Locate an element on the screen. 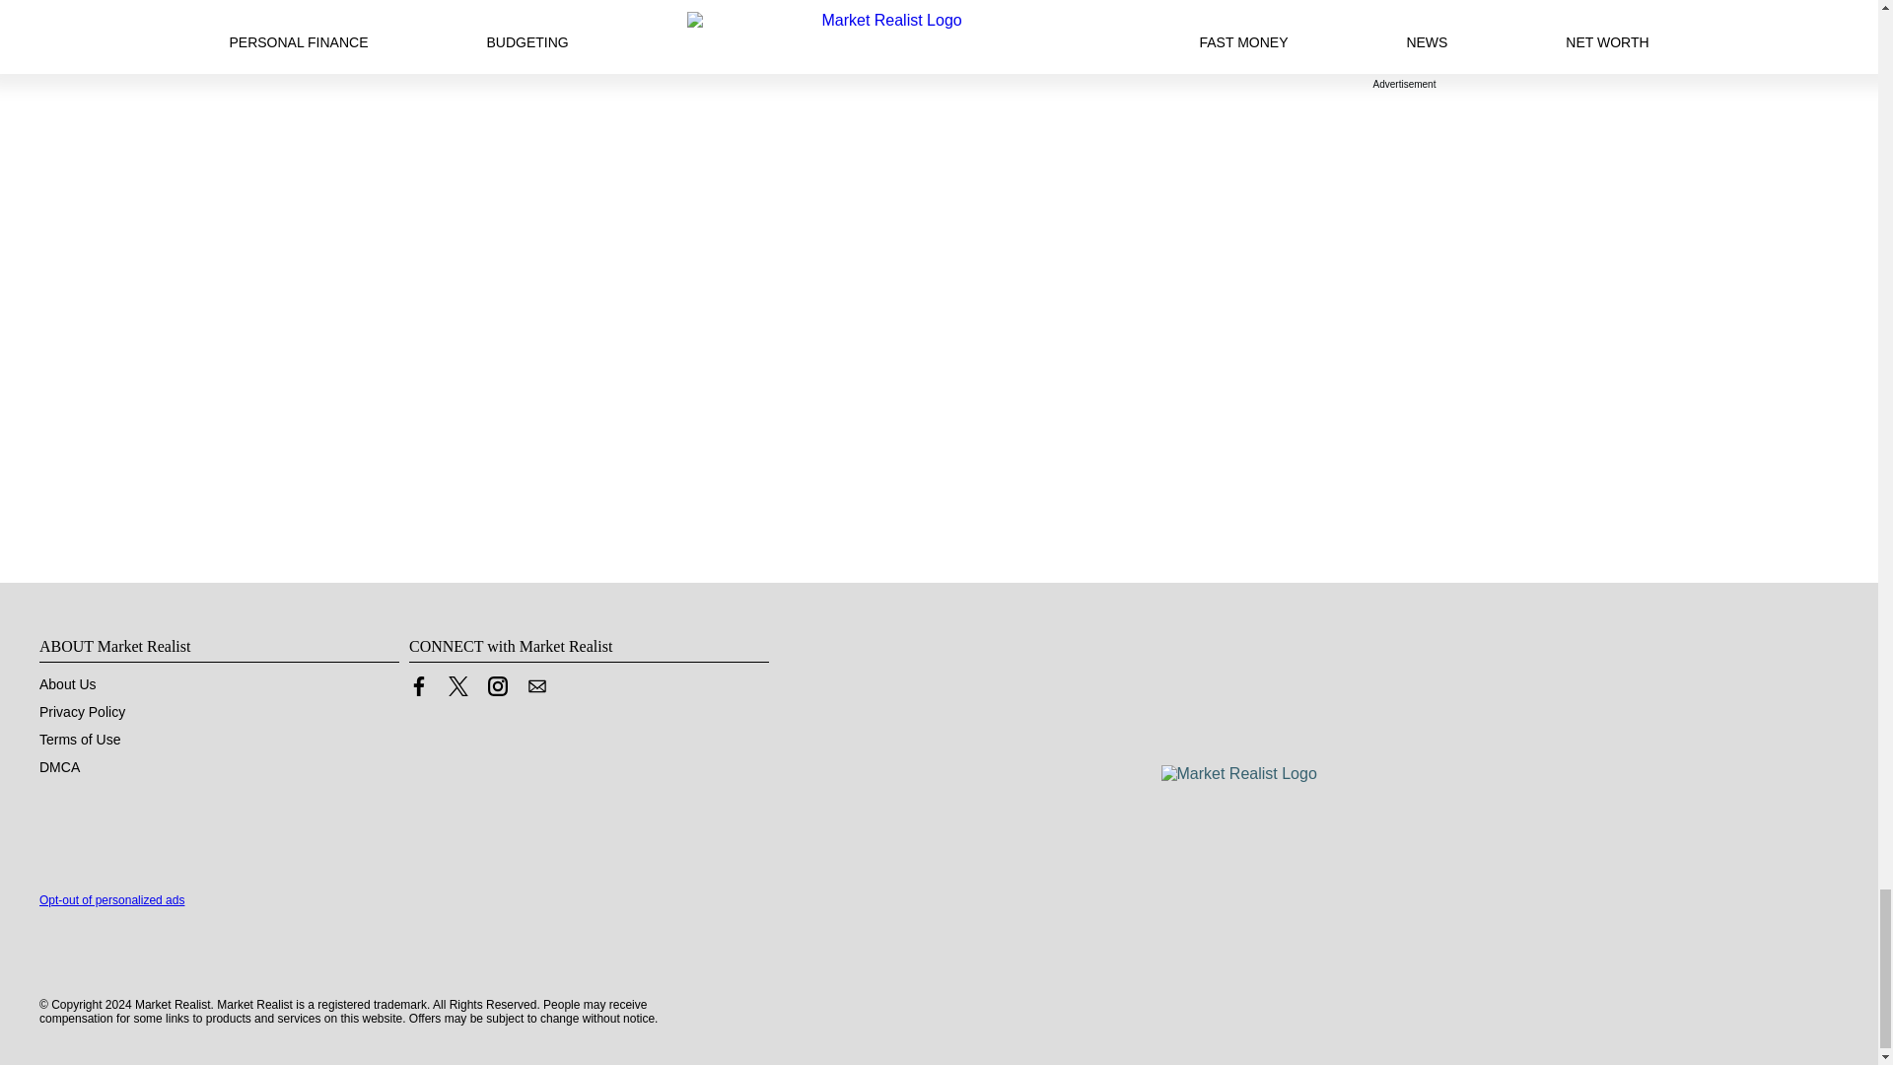  DMCA is located at coordinates (59, 767).